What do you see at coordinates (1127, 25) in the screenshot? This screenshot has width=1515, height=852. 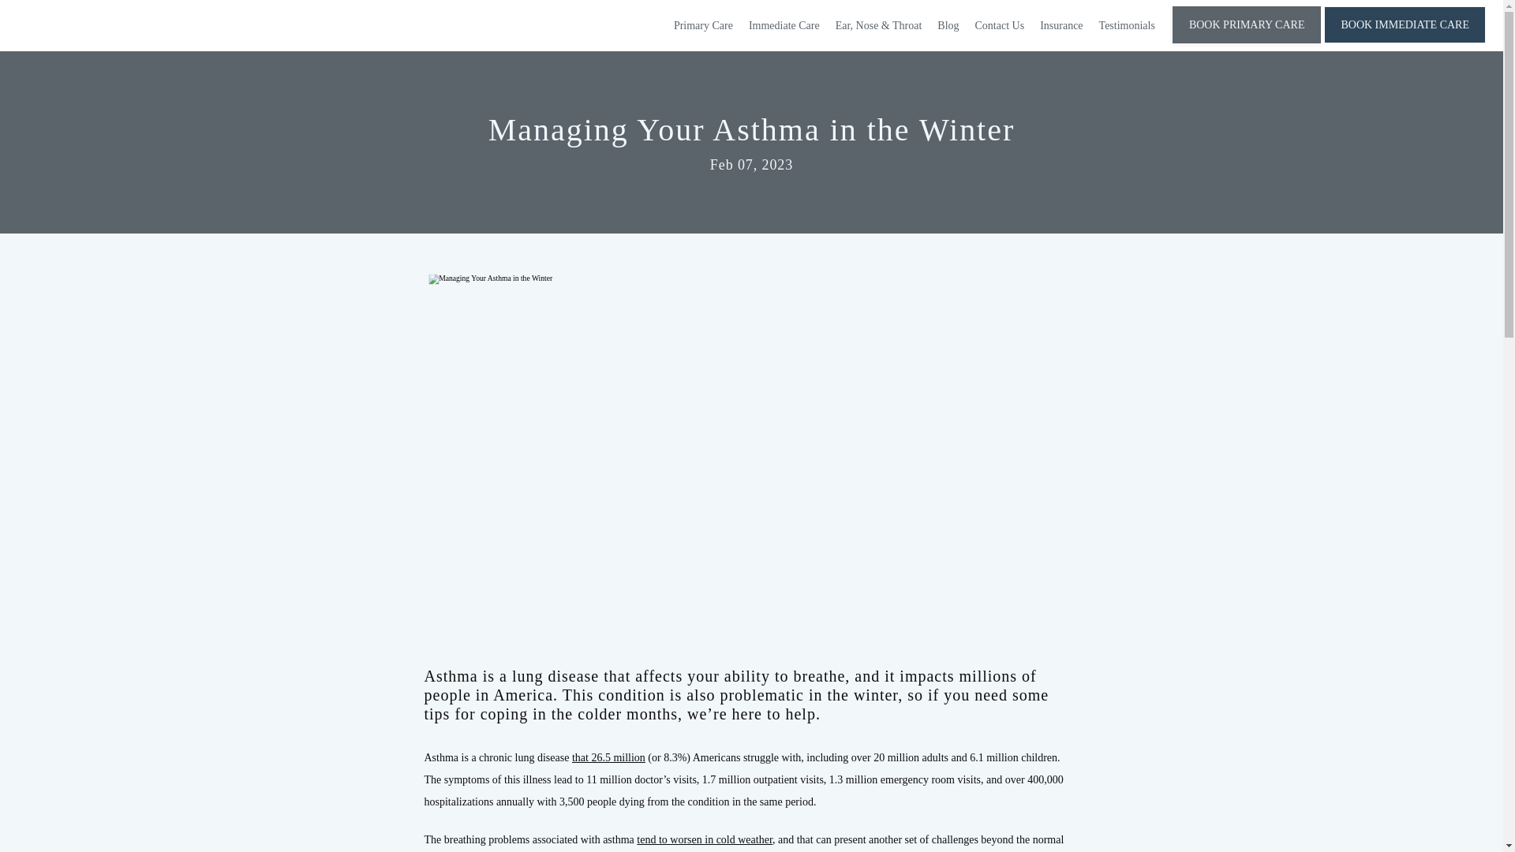 I see `Testimonials` at bounding box center [1127, 25].